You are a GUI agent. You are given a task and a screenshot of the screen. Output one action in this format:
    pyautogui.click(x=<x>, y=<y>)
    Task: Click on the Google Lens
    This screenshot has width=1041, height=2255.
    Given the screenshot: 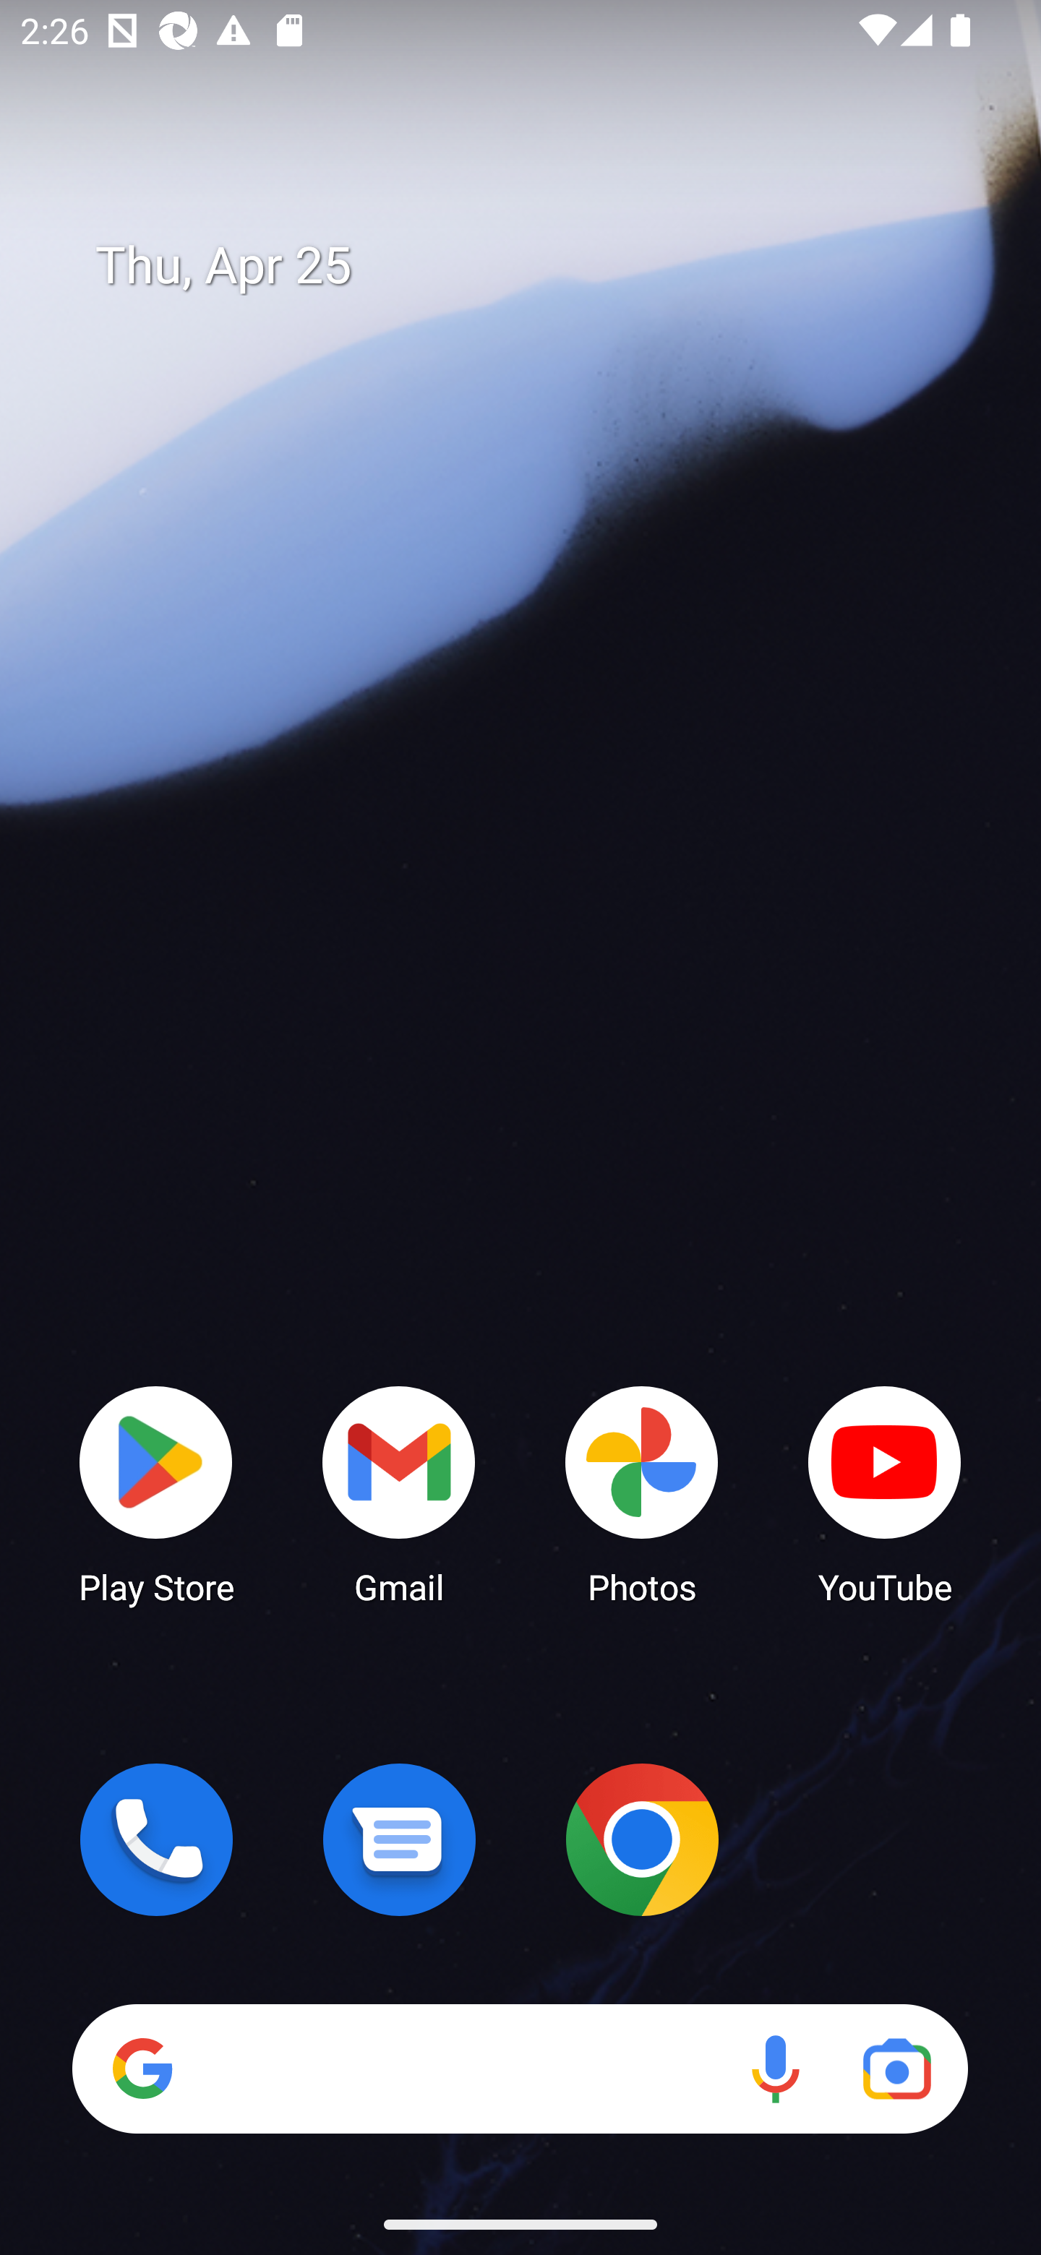 What is the action you would take?
    pyautogui.click(x=896, y=2069)
    